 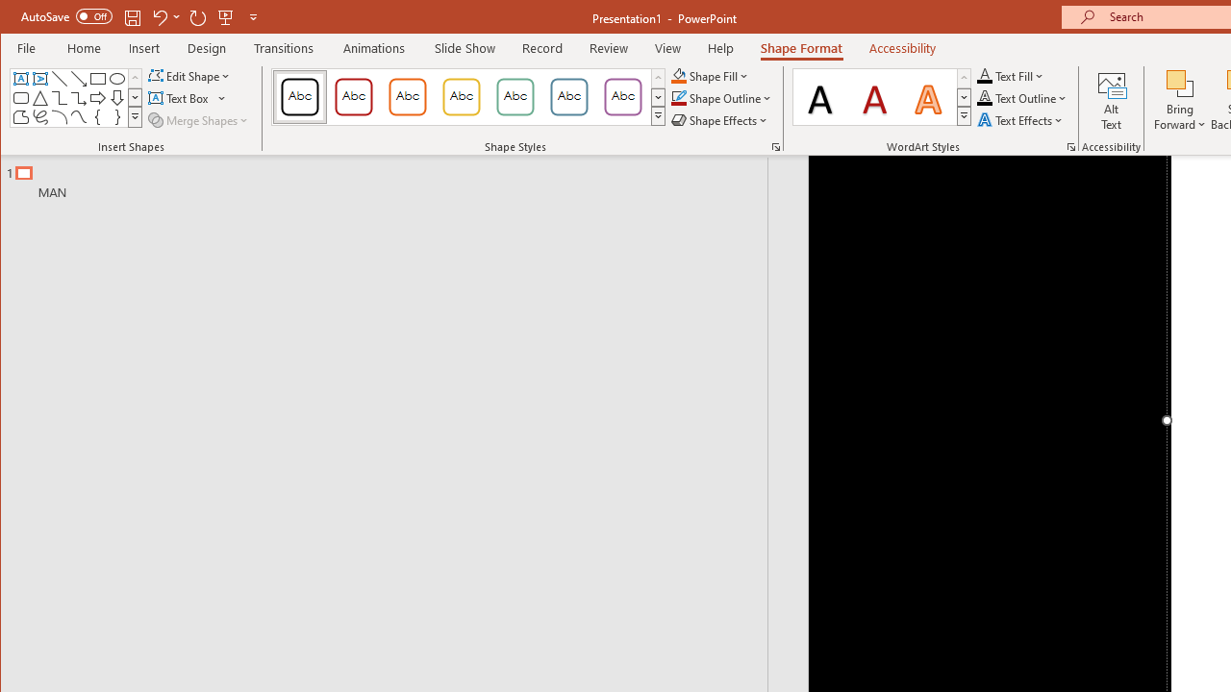 What do you see at coordinates (1021, 119) in the screenshot?
I see `Text Effects` at bounding box center [1021, 119].